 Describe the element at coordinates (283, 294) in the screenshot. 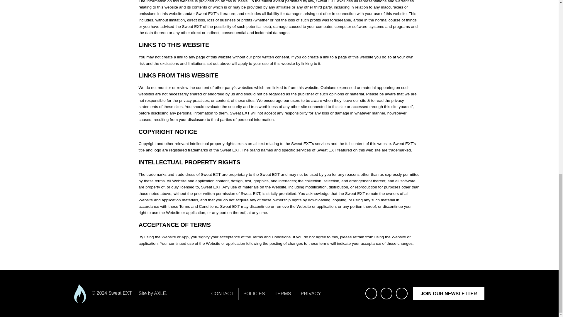

I see `TERMS` at that location.